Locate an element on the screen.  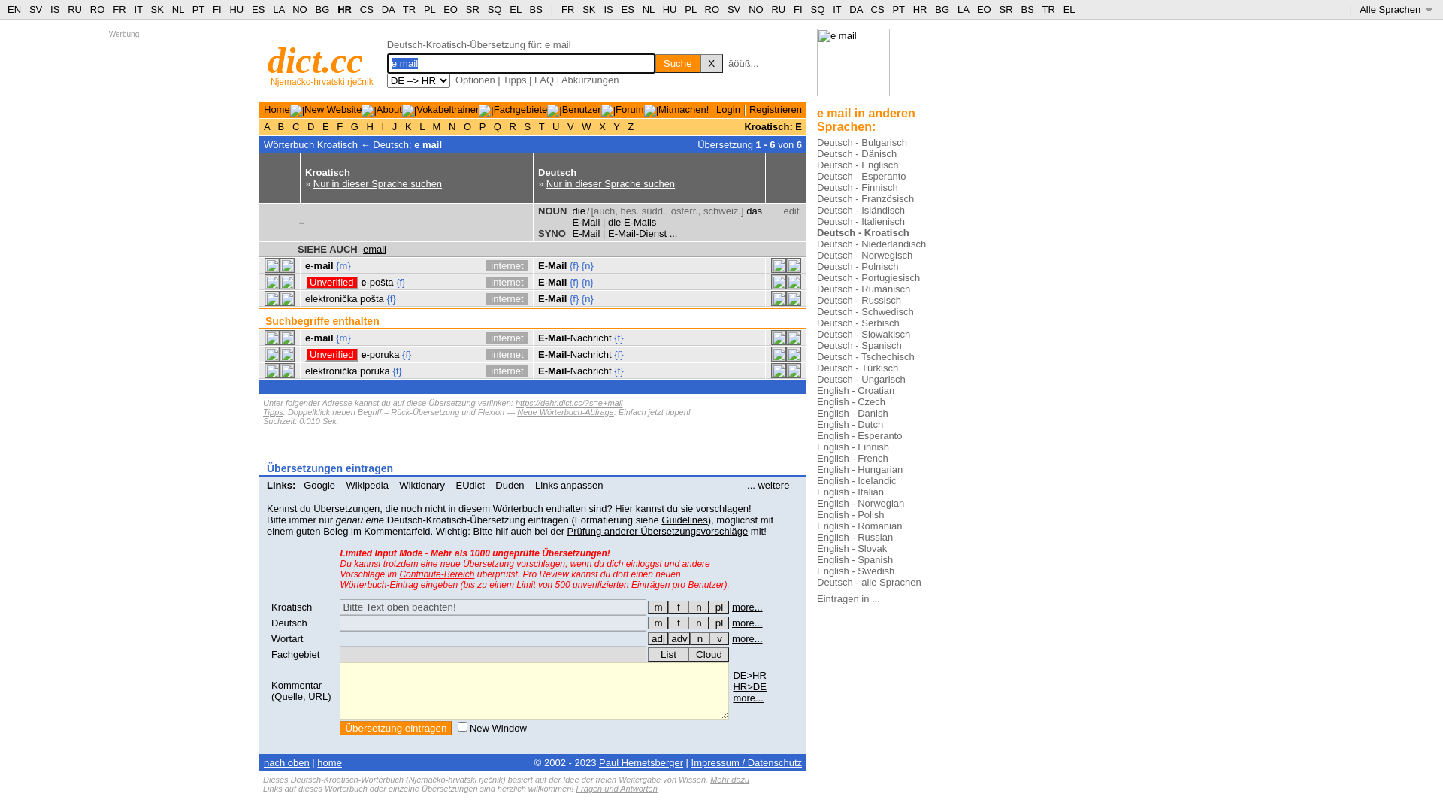
srednji rod is located at coordinates (699, 607).